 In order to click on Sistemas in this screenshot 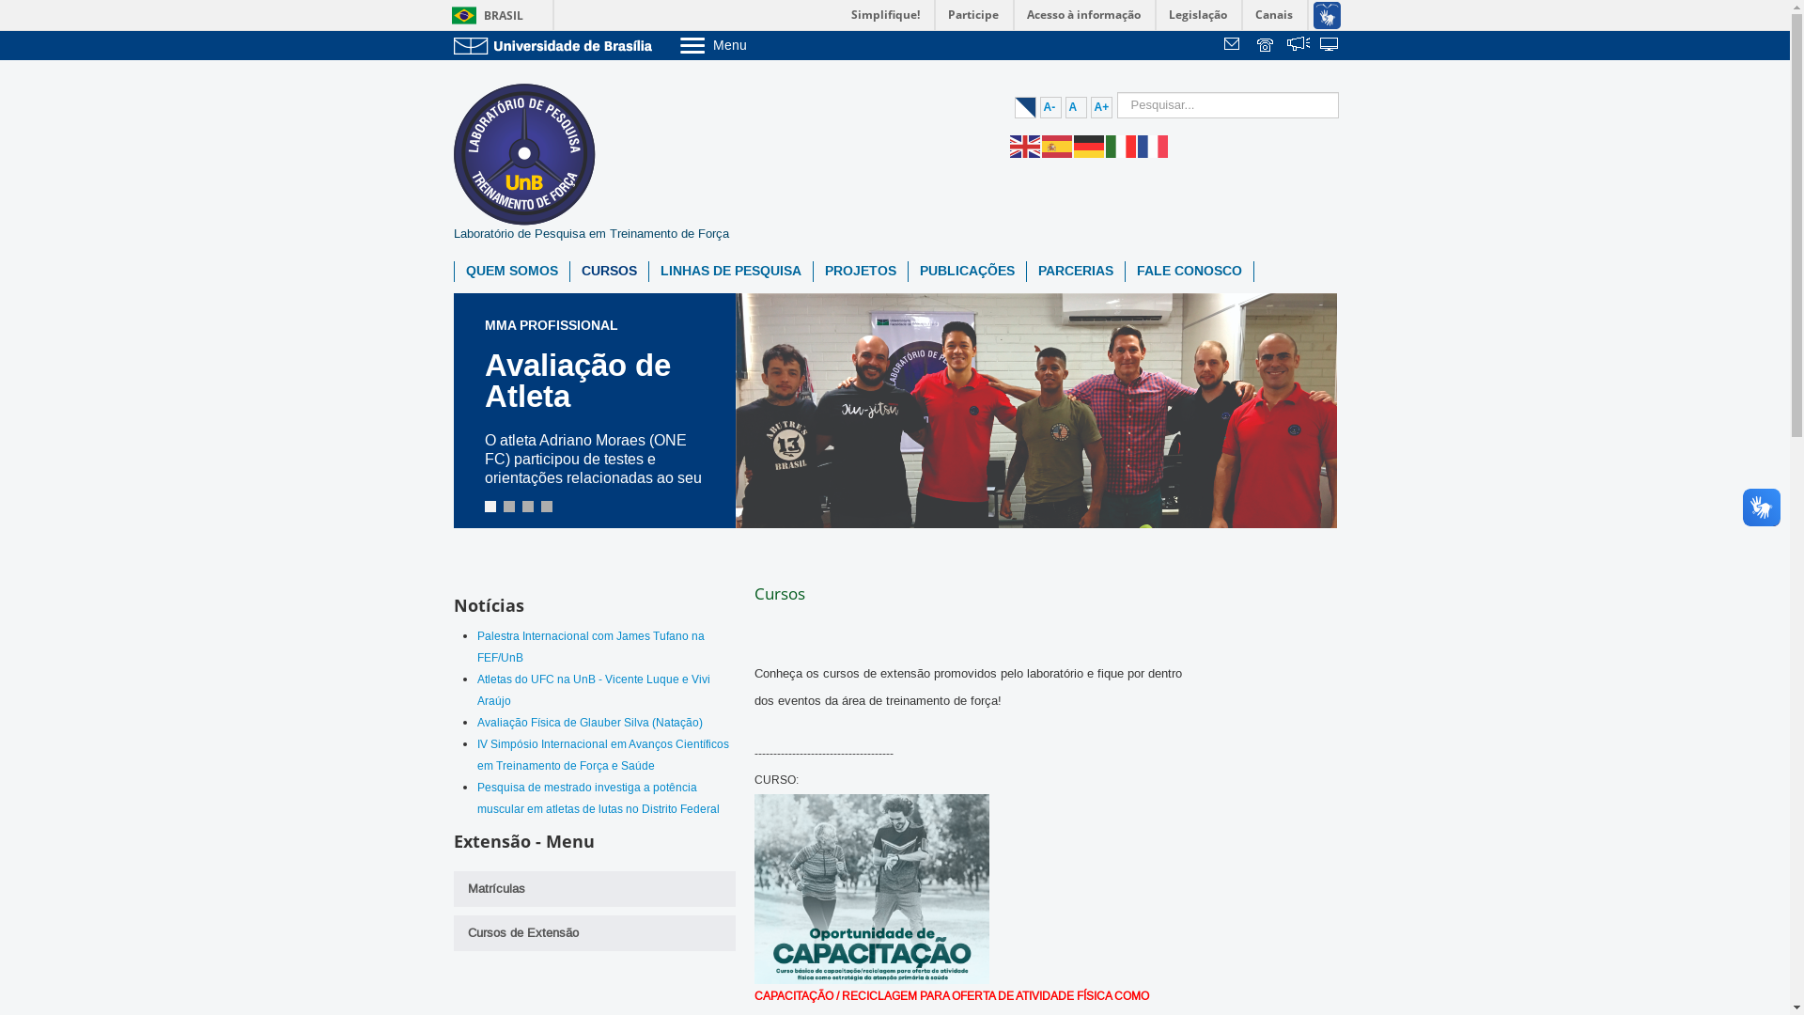, I will do `click(1330, 46)`.